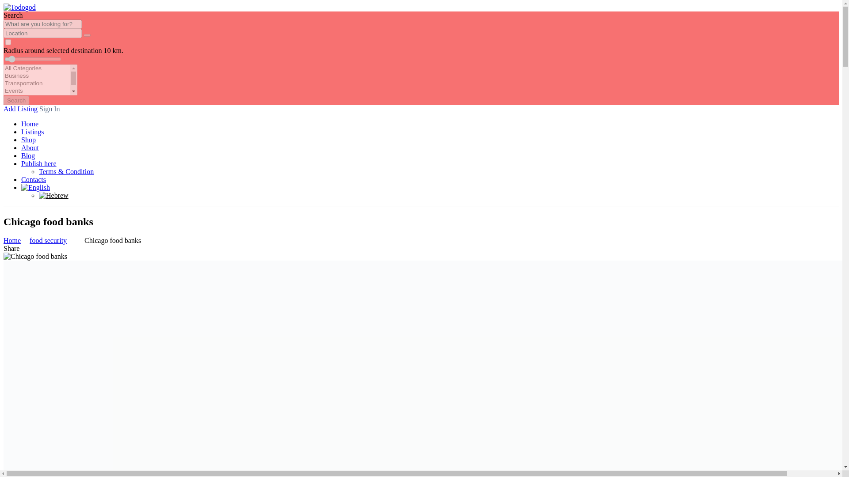  What do you see at coordinates (112, 240) in the screenshot?
I see `Chicago food banks` at bounding box center [112, 240].